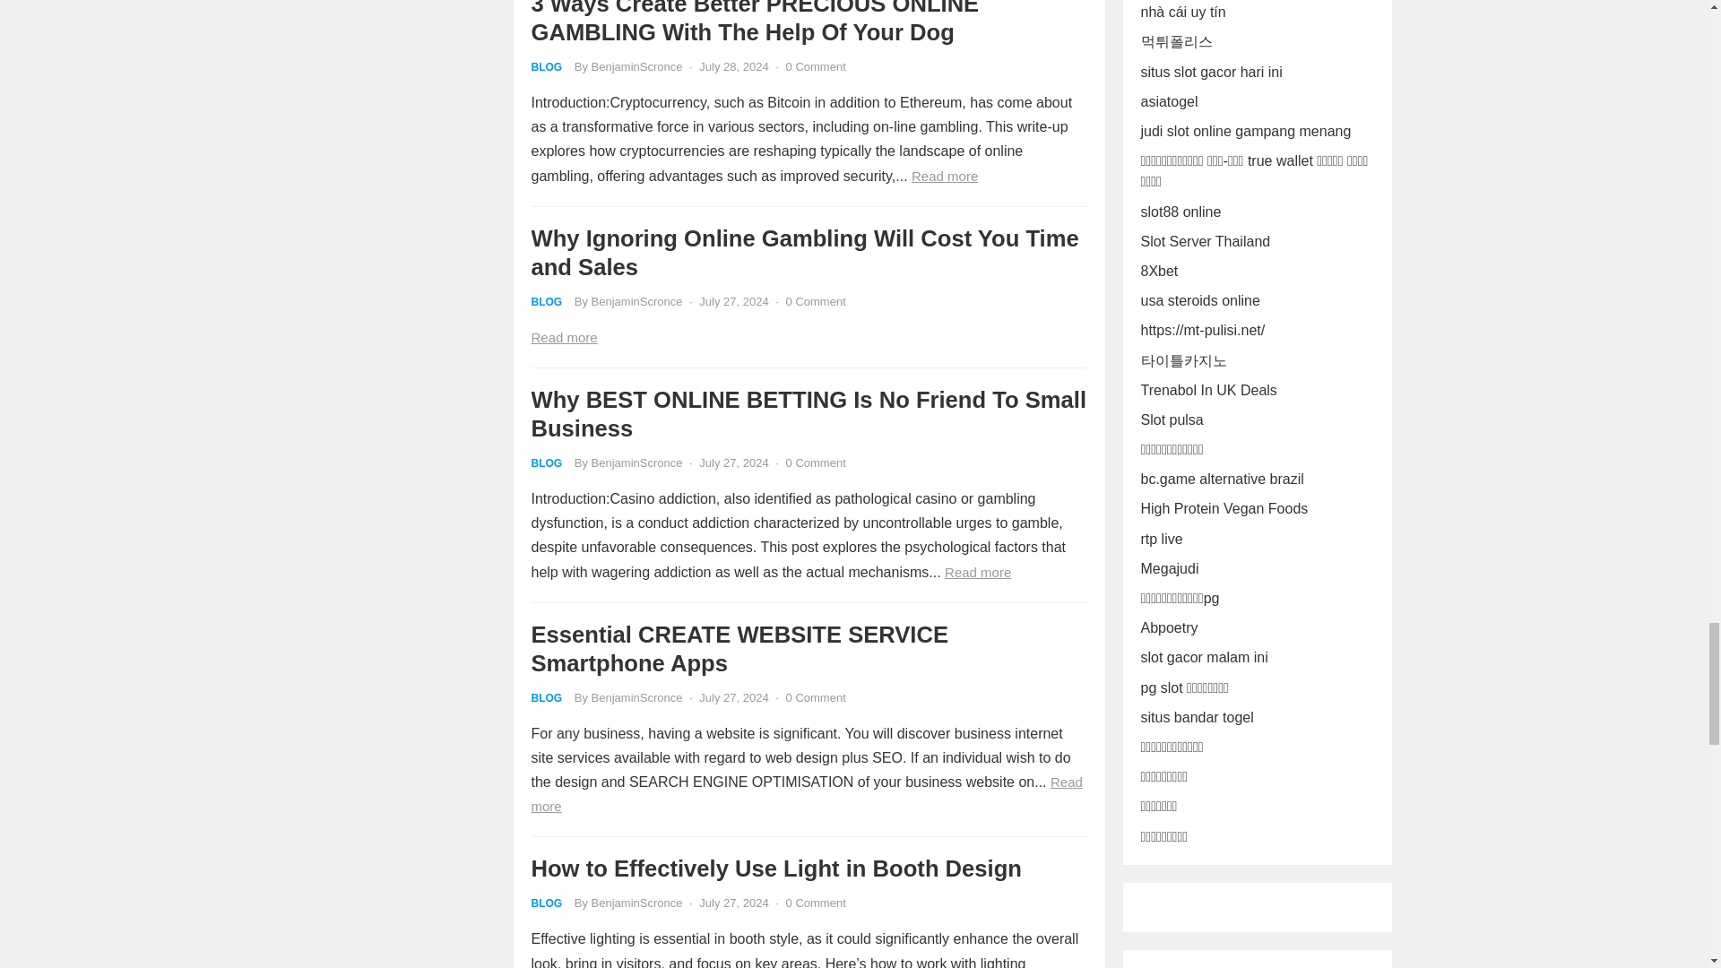 Image resolution: width=1721 pixels, height=968 pixels. Describe the element at coordinates (816, 66) in the screenshot. I see `0 Comment` at that location.